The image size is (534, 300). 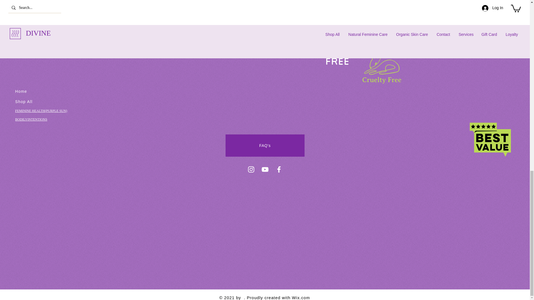 What do you see at coordinates (265, 5) in the screenshot?
I see `Shipping and Returns` at bounding box center [265, 5].